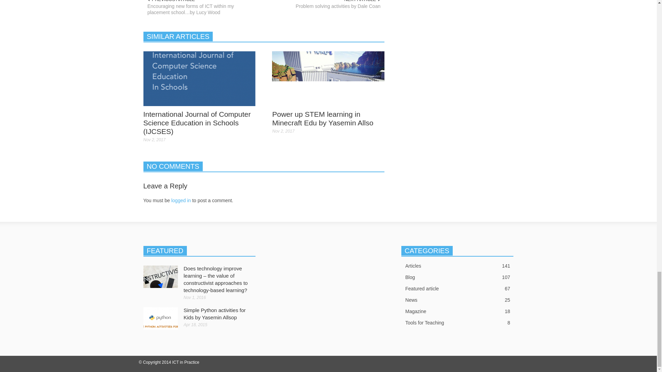  I want to click on Power up STEM learning in Minecraft Edu  by Yasemin Allso, so click(328, 78).